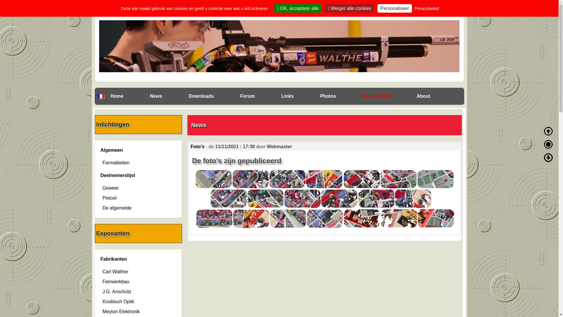 The height and width of the screenshot is (317, 563). Describe the element at coordinates (117, 96) in the screenshot. I see `Home` at that location.